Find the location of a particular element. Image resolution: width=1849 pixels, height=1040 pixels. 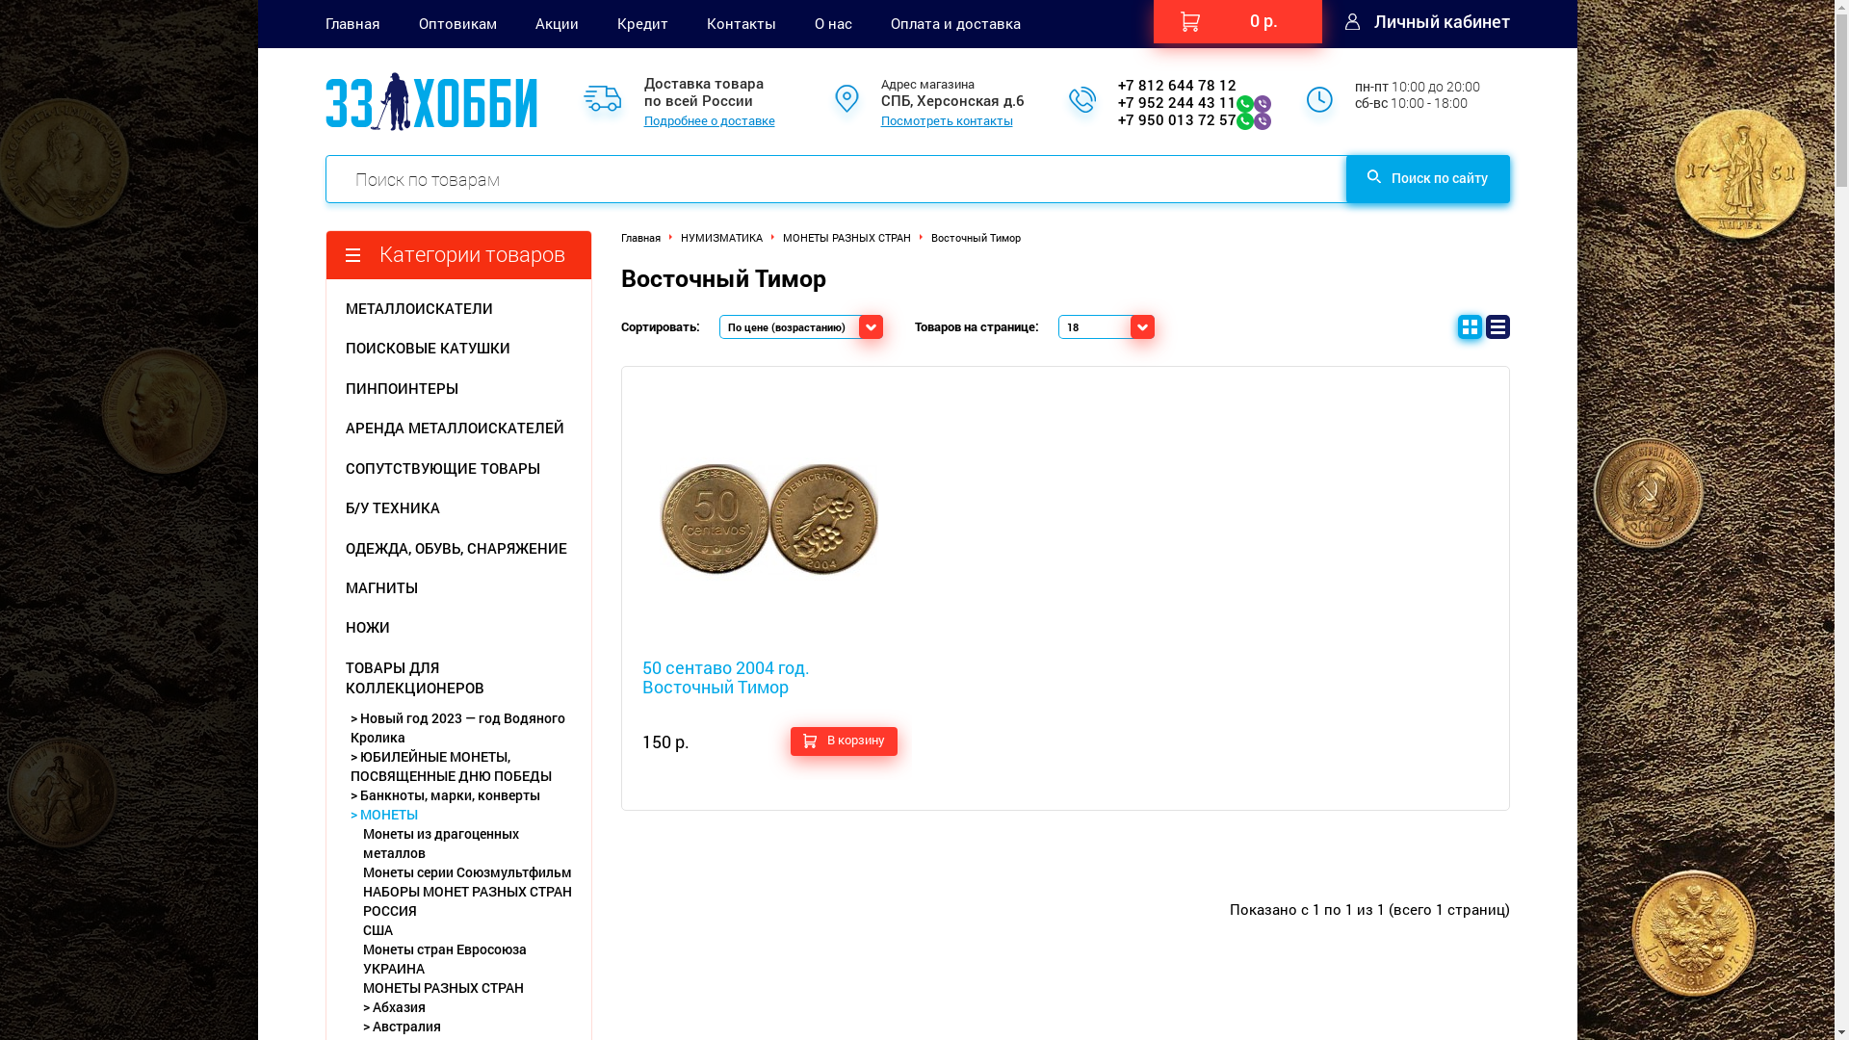

+7 950 013 72 57 is located at coordinates (1177, 118).